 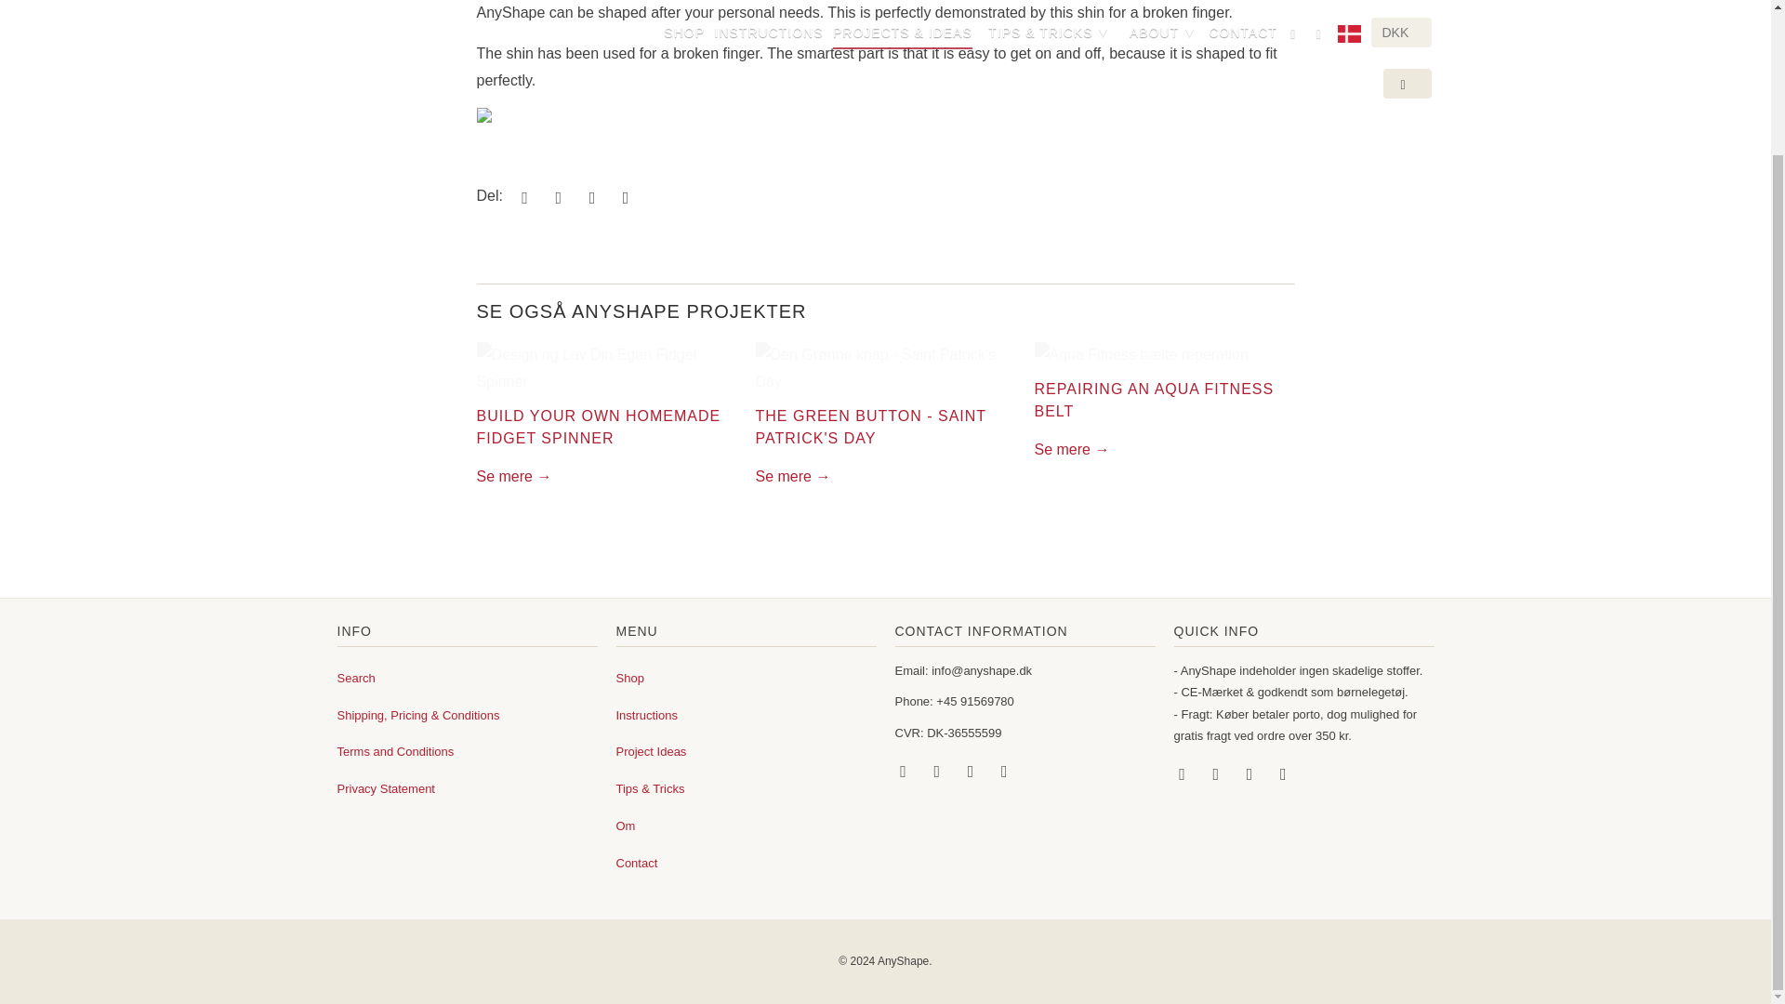 I want to click on Repairing an Aqua Fitness belt, so click(x=1071, y=450).